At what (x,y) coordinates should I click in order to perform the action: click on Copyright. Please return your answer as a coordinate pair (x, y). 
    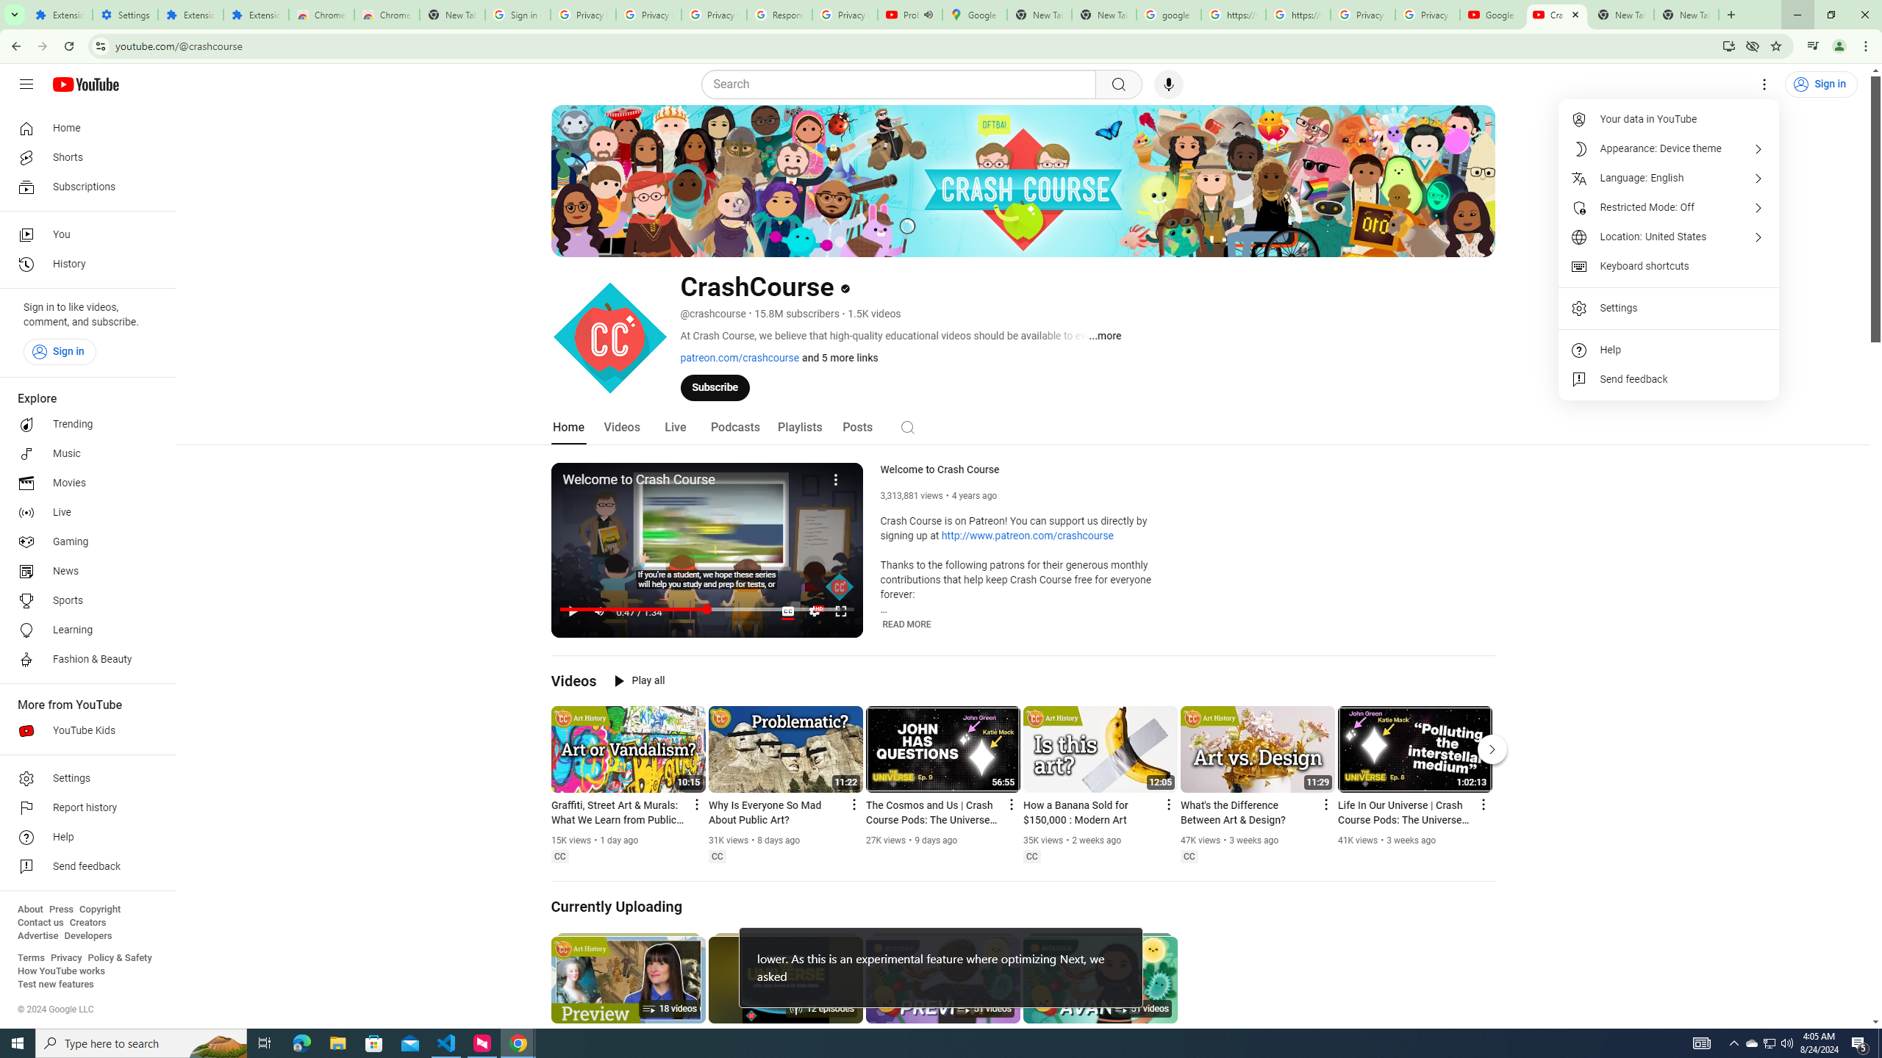
    Looking at the image, I should click on (99, 910).